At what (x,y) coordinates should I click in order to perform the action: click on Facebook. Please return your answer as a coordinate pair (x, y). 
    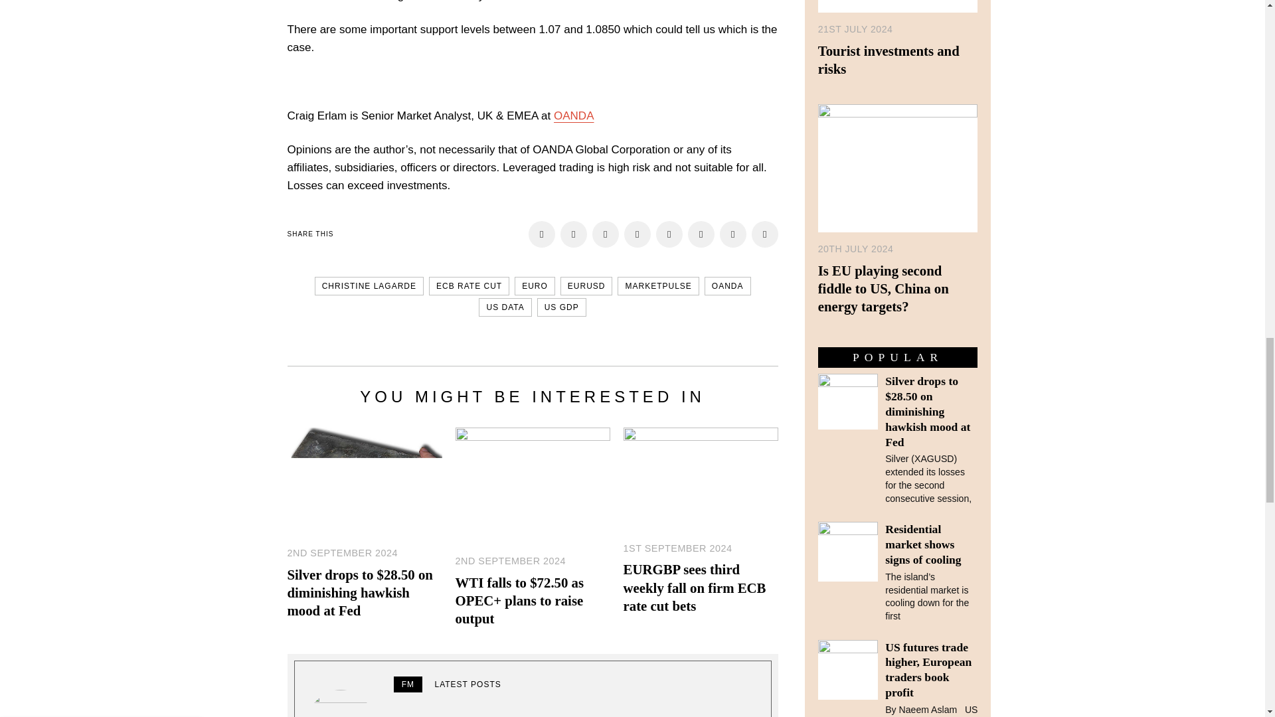
    Looking at the image, I should click on (542, 234).